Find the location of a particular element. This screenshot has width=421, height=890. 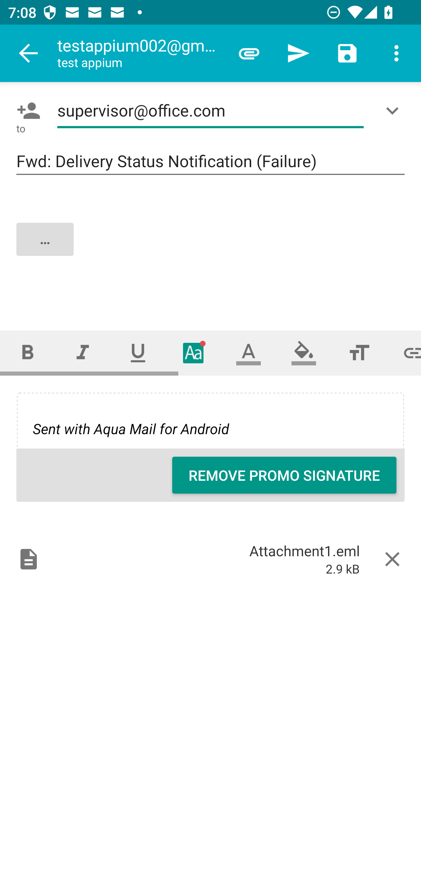

Underline is located at coordinates (138, 352).